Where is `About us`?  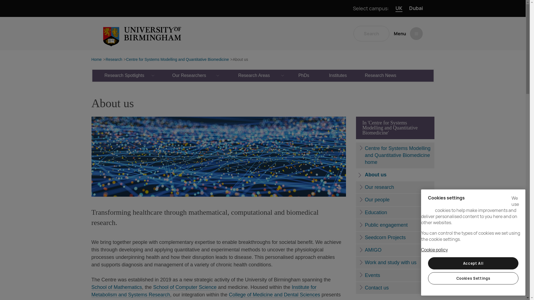 About us is located at coordinates (240, 60).